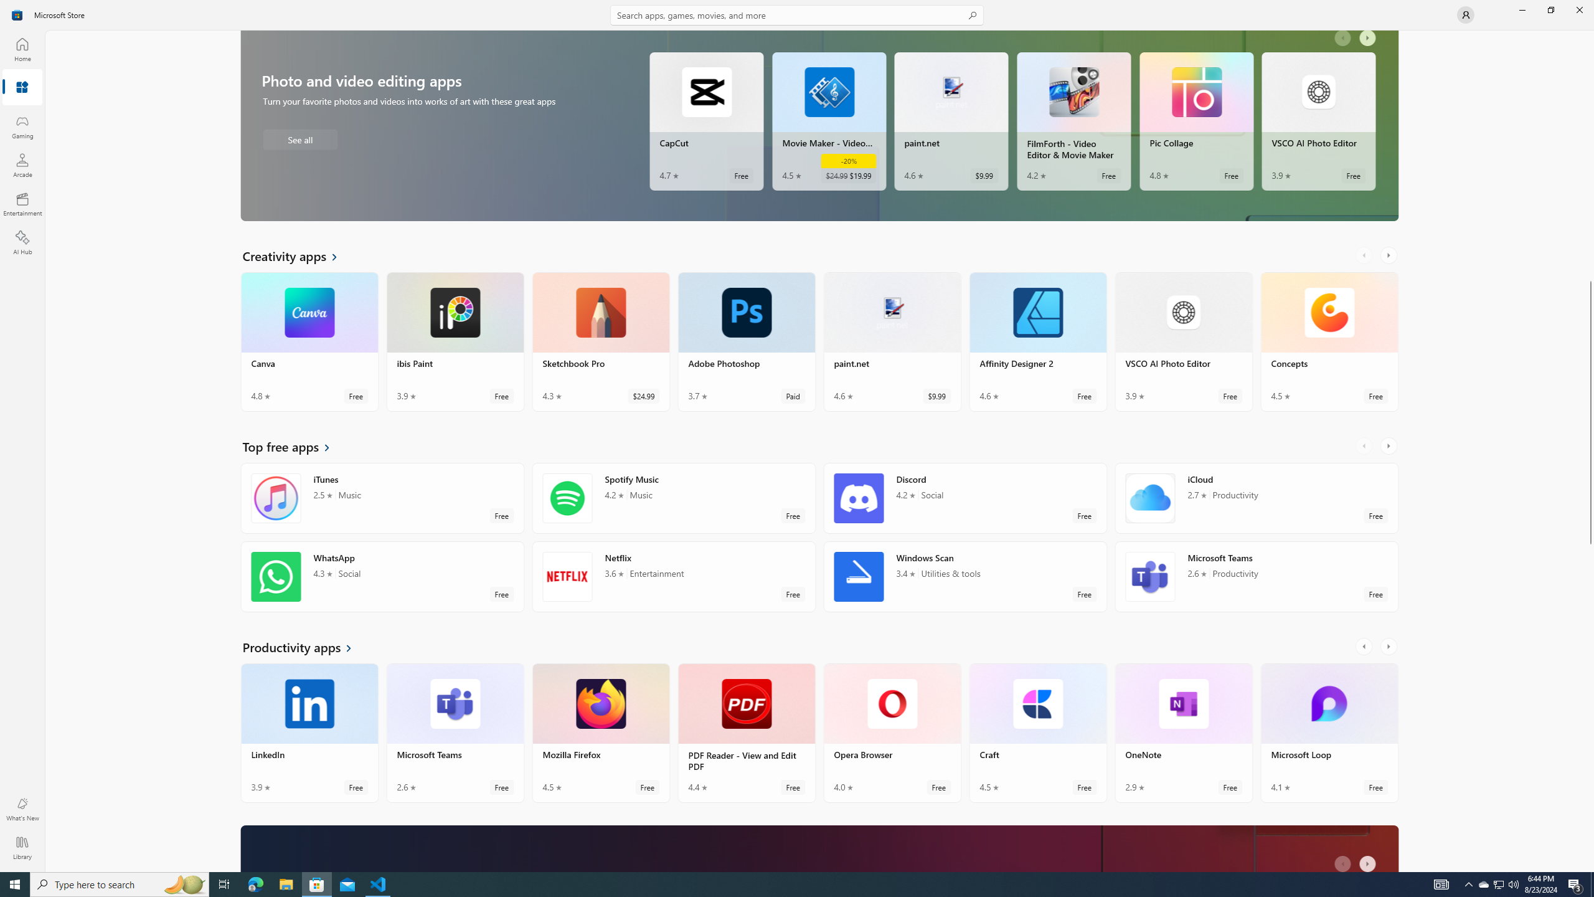  I want to click on LinkedIn. Average rating of 3.9 out of five stars. Free  , so click(310, 733).